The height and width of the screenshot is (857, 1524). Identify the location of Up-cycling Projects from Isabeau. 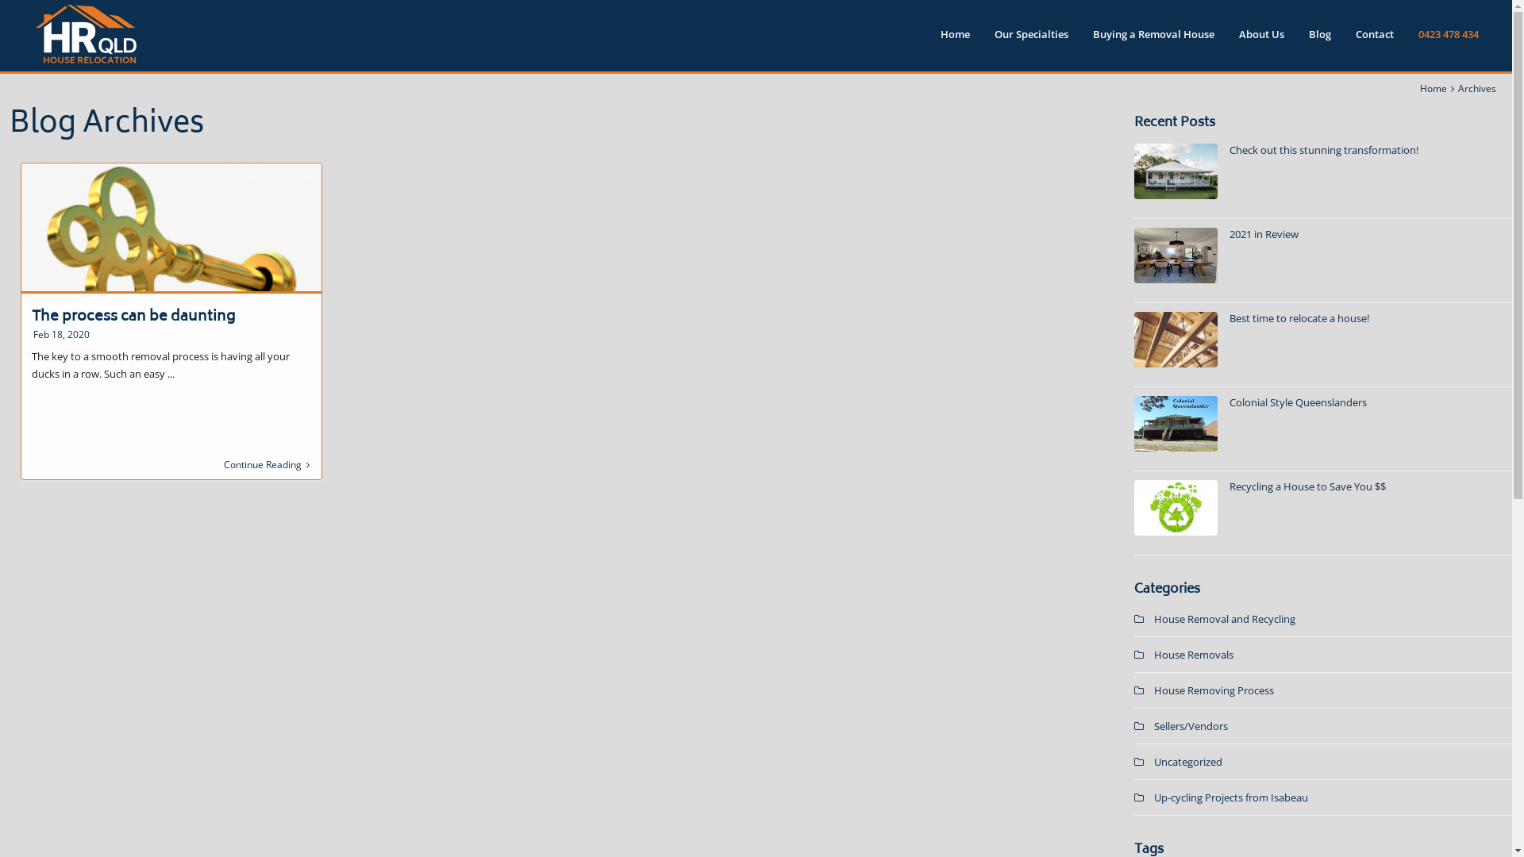
(1231, 797).